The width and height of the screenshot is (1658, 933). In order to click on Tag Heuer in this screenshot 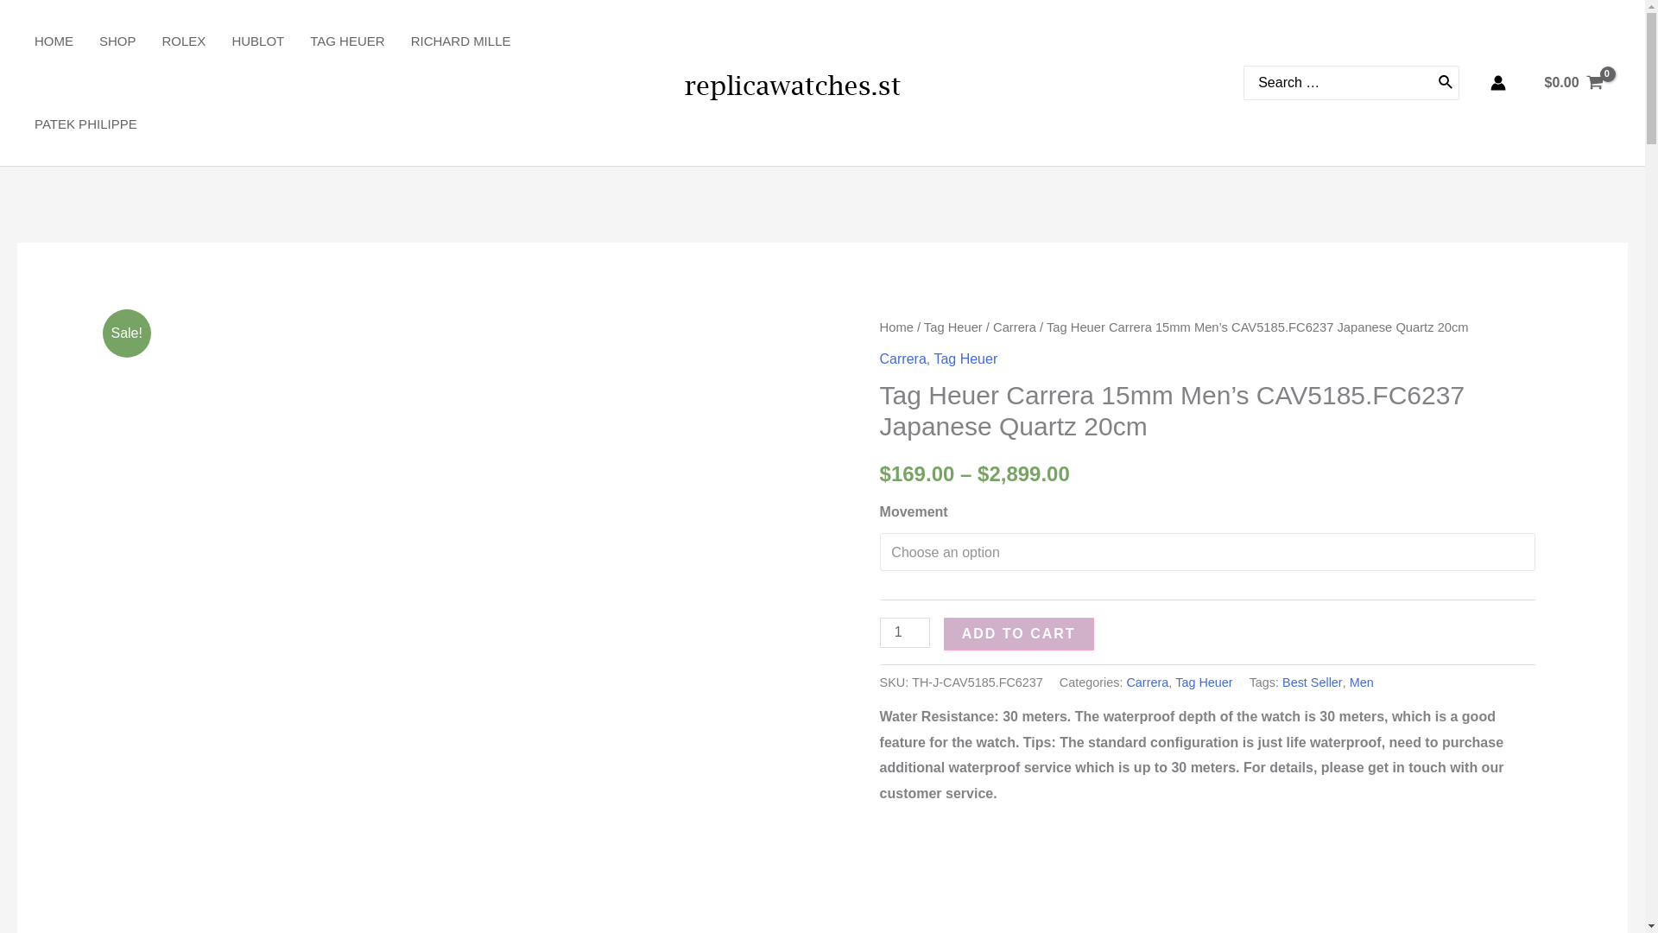, I will do `click(953, 327)`.